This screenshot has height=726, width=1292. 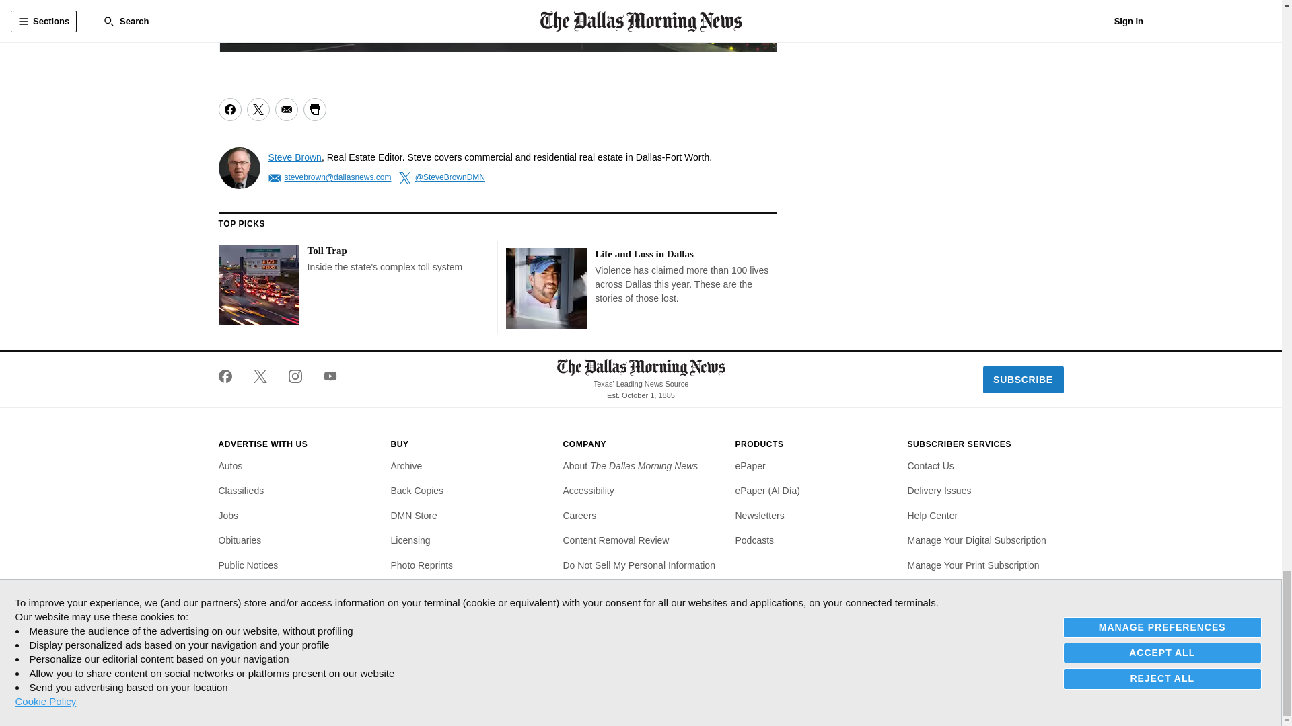 I want to click on Share on Facebook, so click(x=229, y=109).